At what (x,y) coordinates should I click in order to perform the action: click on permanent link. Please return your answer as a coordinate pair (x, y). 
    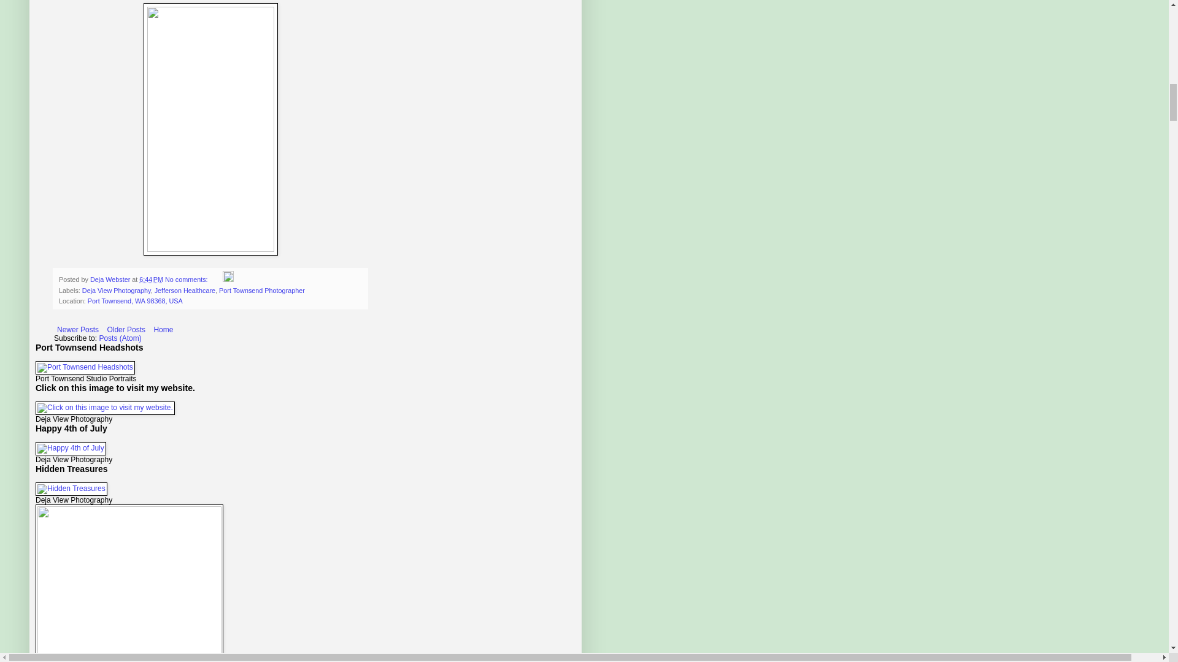
    Looking at the image, I should click on (151, 280).